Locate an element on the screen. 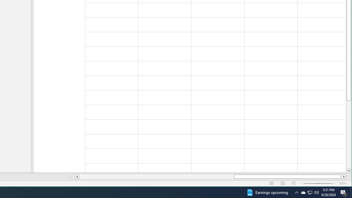 Image resolution: width=352 pixels, height=198 pixels. Earnings upcoming is located at coordinates (267, 193).